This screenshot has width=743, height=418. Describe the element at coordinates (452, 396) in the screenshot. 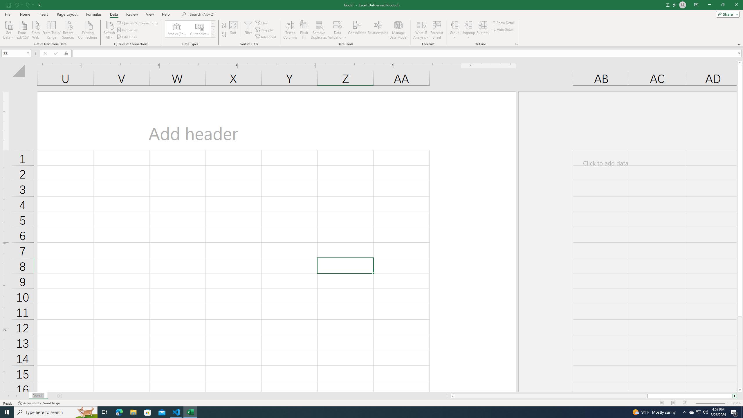

I see `Column left` at that location.